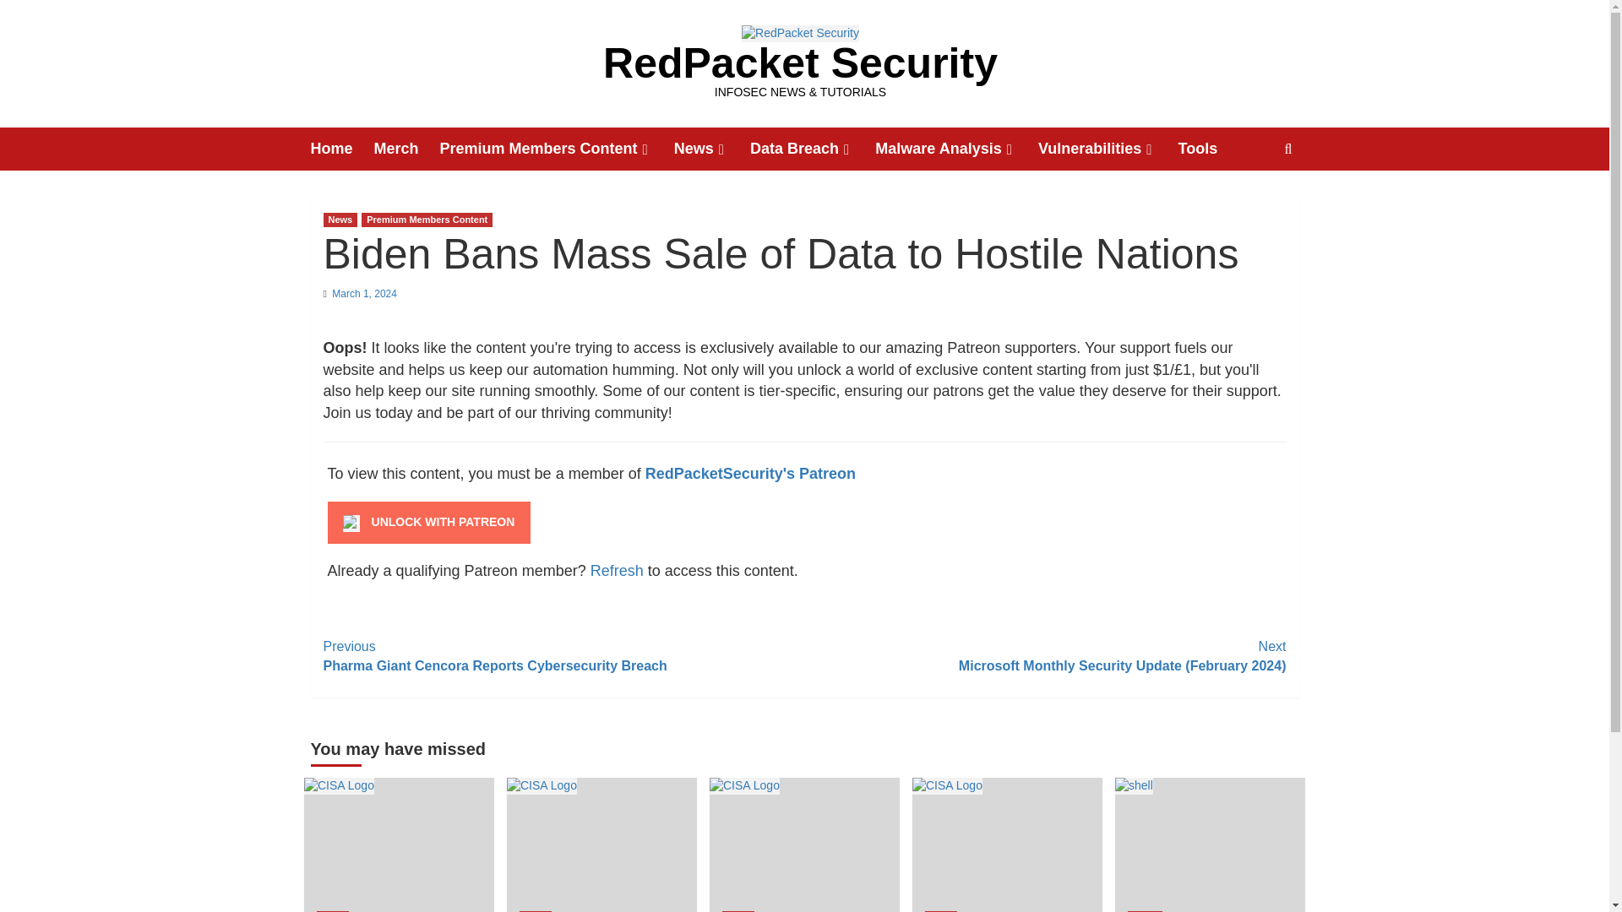 The height and width of the screenshot is (912, 1622). I want to click on News, so click(711, 149).